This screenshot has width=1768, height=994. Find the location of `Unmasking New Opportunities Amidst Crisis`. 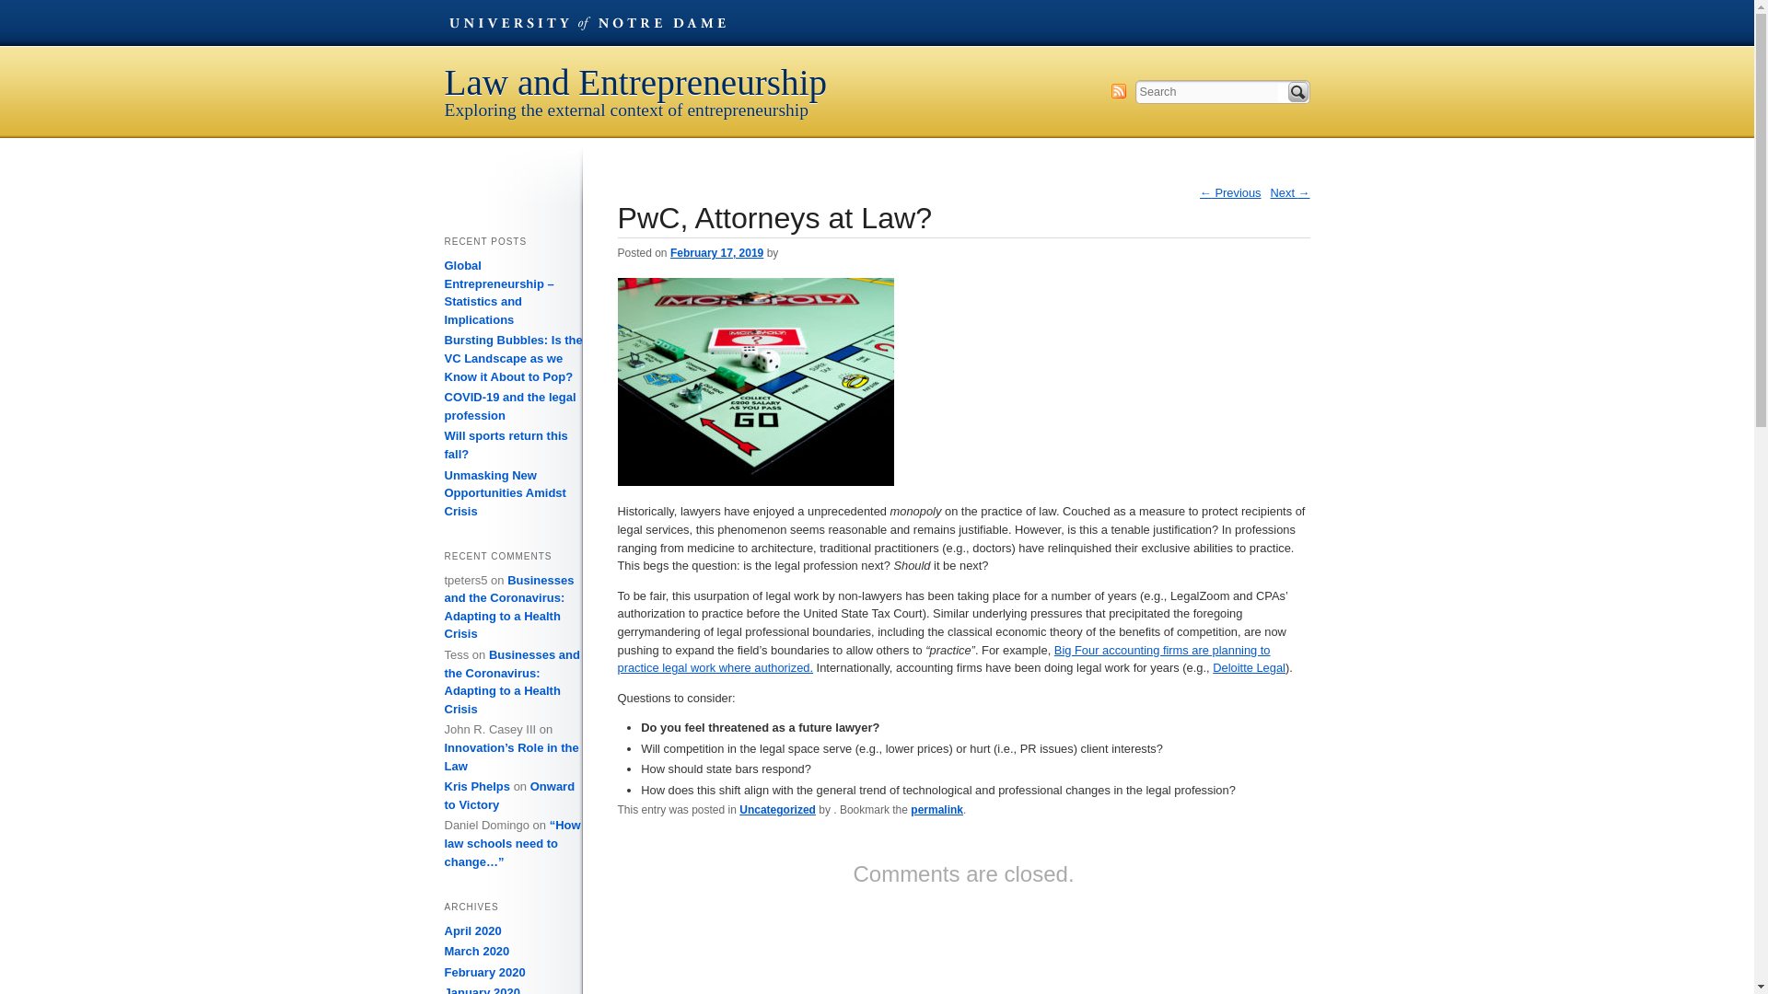

Unmasking New Opportunities Amidst Crisis is located at coordinates (505, 492).